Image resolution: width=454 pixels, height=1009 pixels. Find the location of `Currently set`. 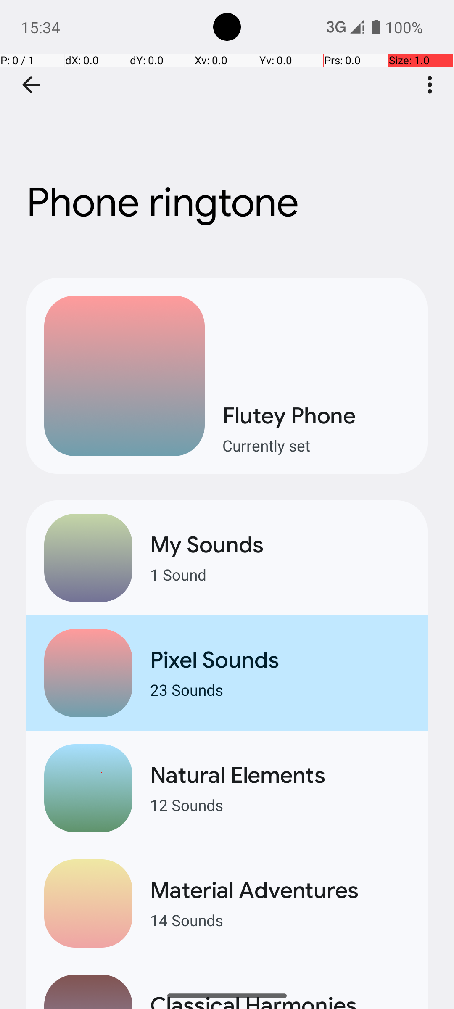

Currently set is located at coordinates (316, 446).